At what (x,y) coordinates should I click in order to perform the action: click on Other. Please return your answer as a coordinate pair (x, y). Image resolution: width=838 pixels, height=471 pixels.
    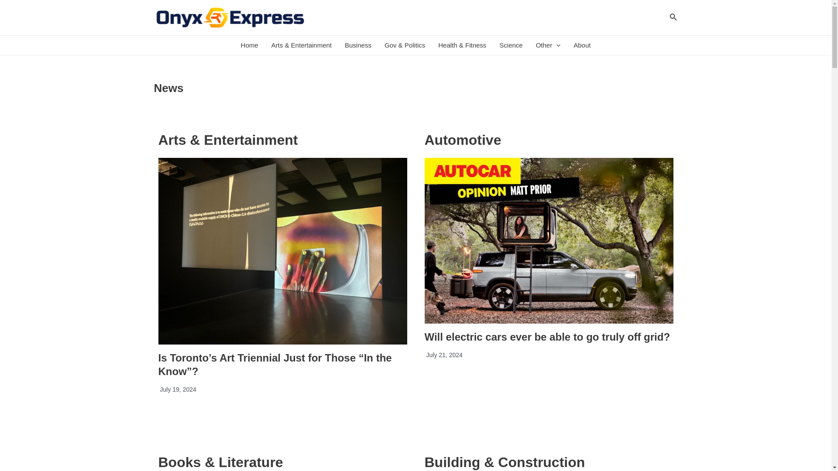
    Looking at the image, I should click on (548, 45).